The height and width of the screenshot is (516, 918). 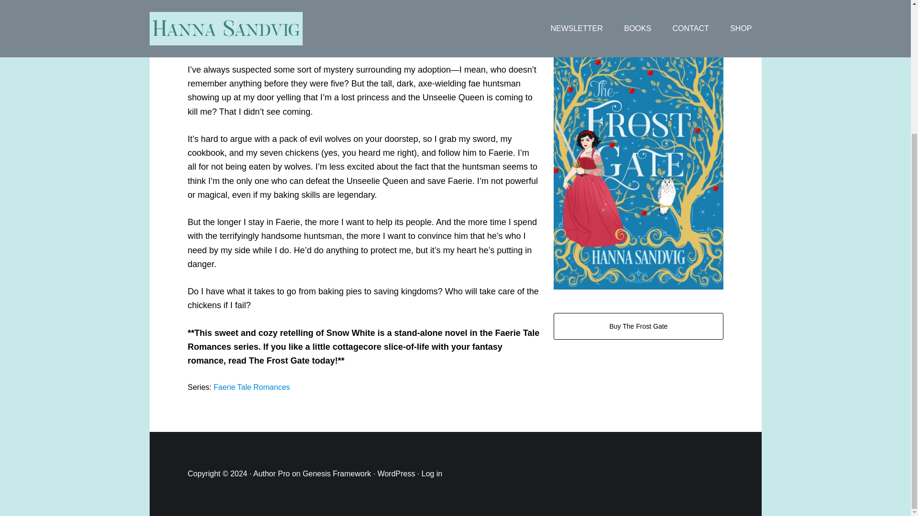 I want to click on Hanna Sandvig, so click(x=229, y=3).